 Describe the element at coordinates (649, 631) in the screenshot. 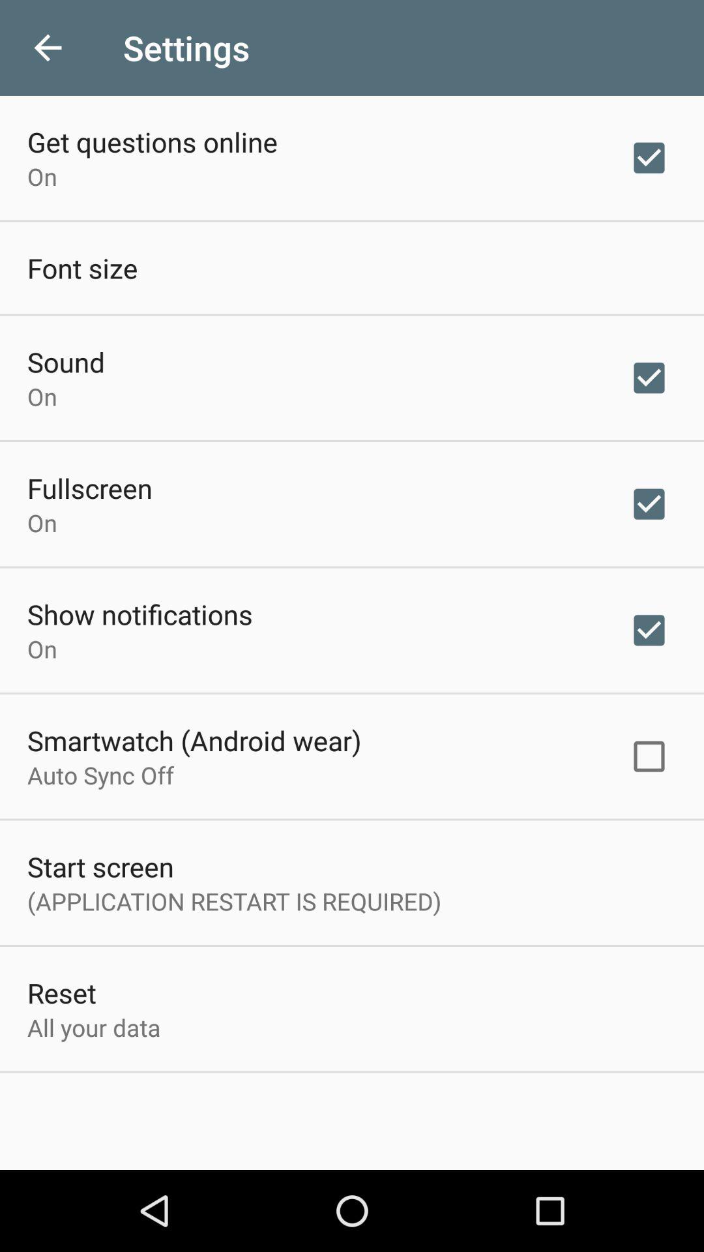

I see `select the tick mark in the 5th row` at that location.